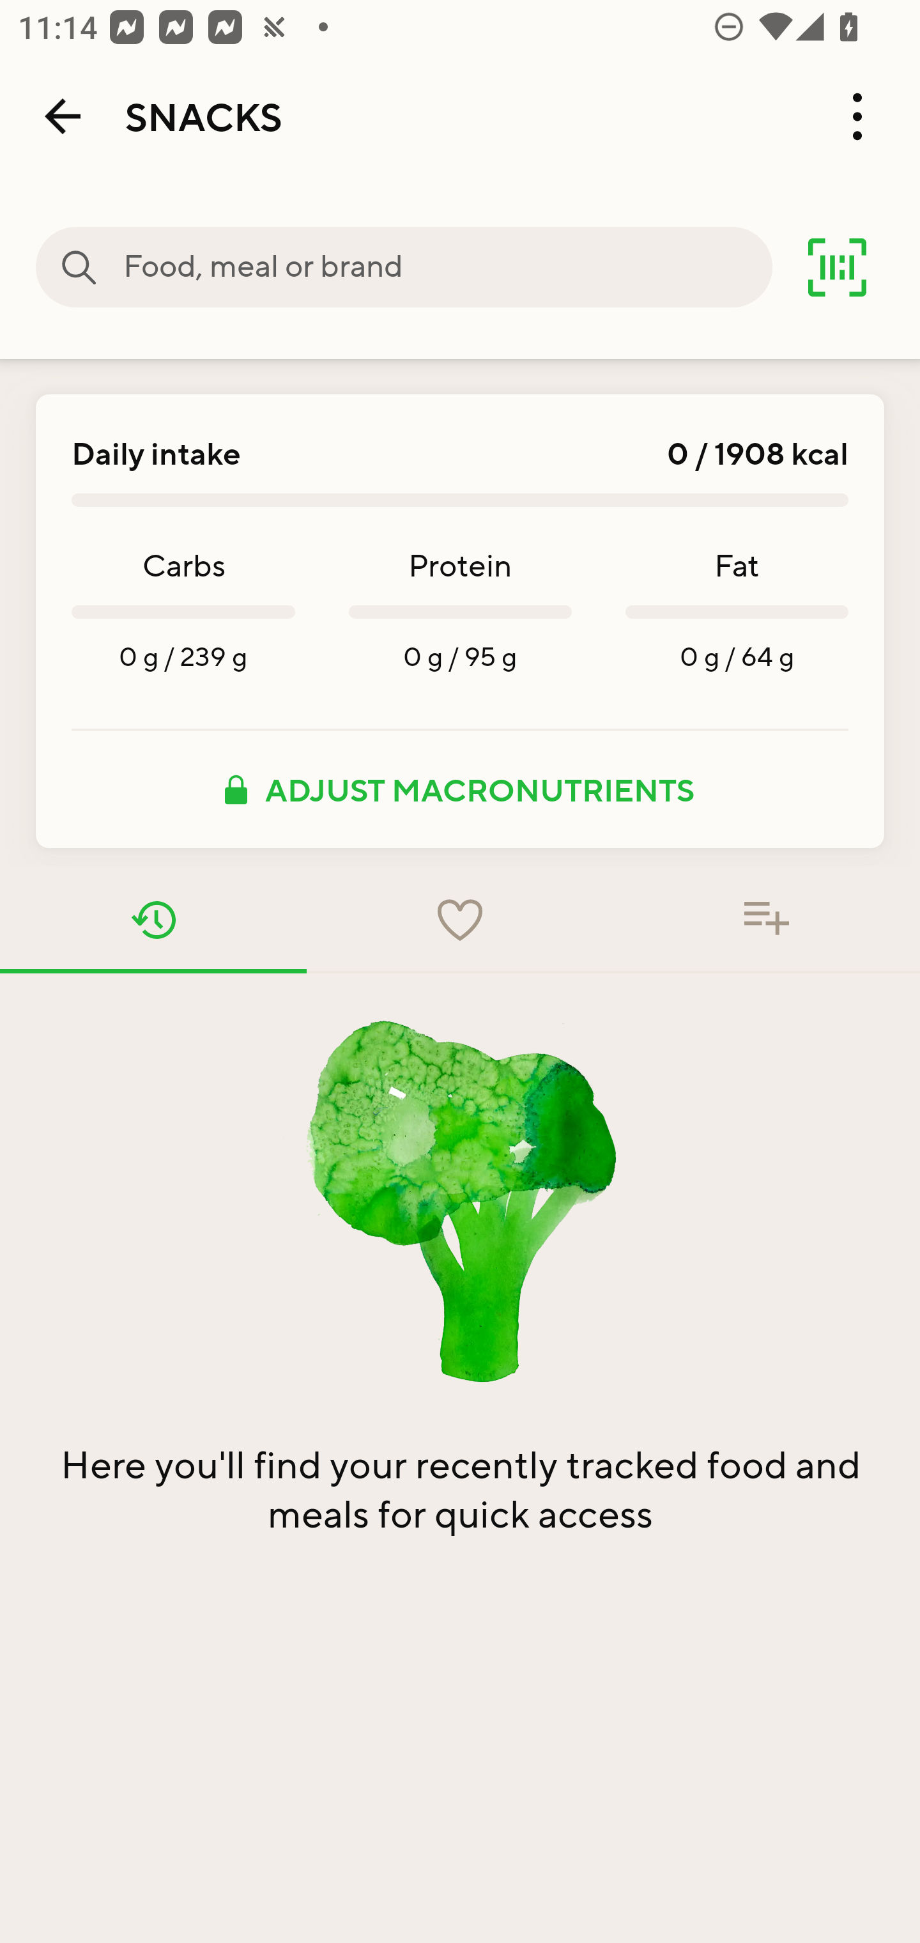 Image resolution: width=920 pixels, height=1943 pixels. What do you see at coordinates (460, 920) in the screenshot?
I see `Favorites` at bounding box center [460, 920].